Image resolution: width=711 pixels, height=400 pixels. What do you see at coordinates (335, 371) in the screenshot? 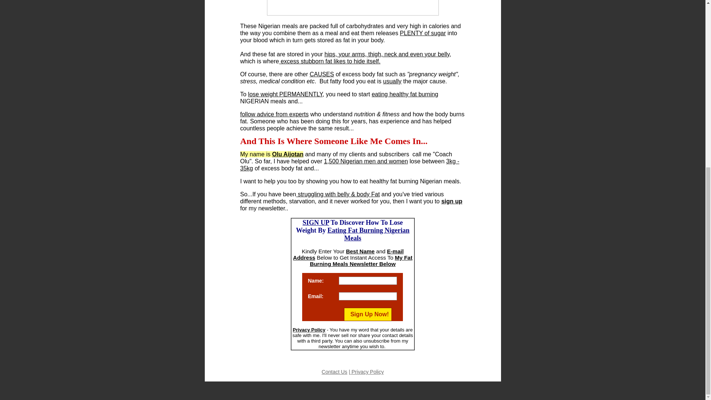
I see `Contact Us` at bounding box center [335, 371].